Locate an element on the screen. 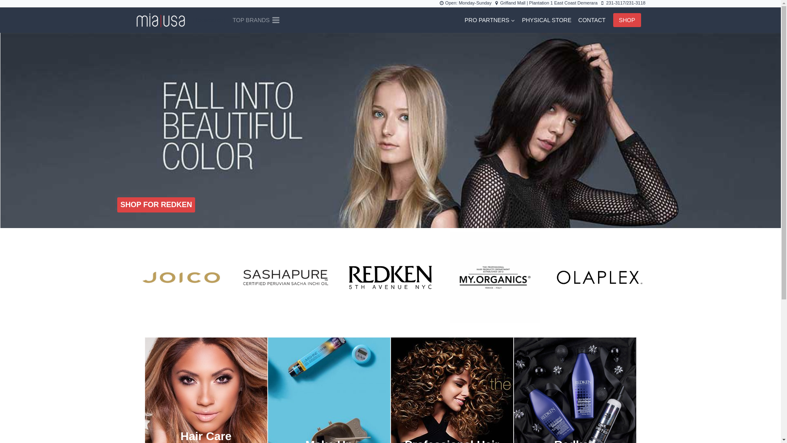 The width and height of the screenshot is (787, 443). PHYSICAL STORE is located at coordinates (546, 20).